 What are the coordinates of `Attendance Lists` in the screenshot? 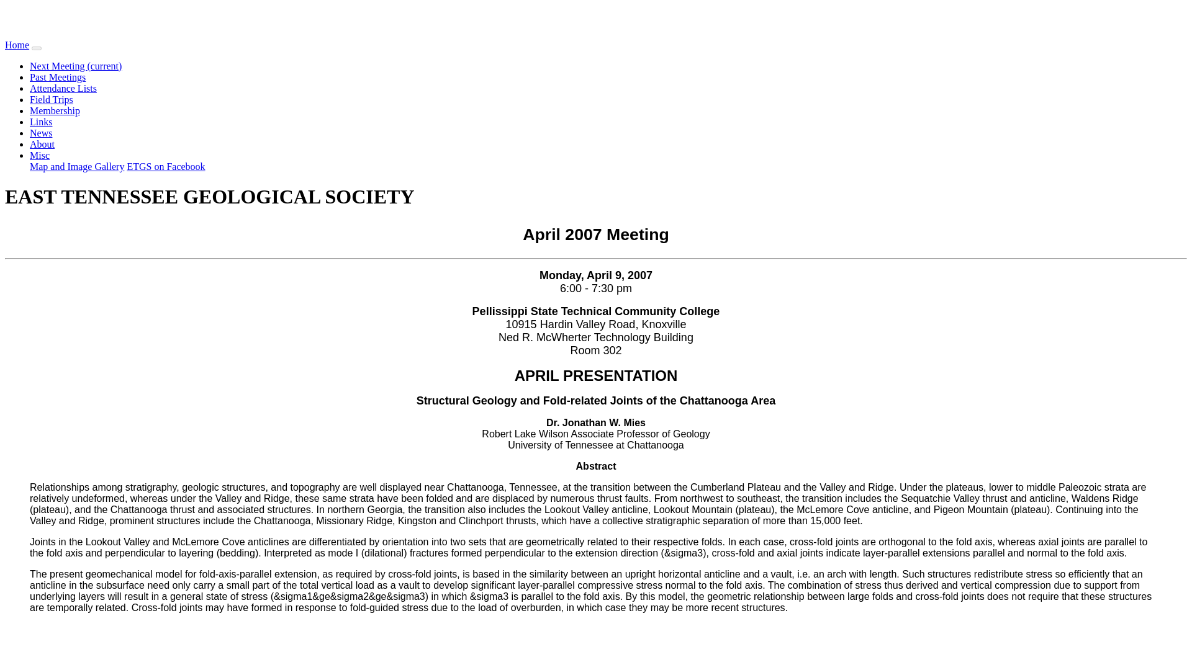 It's located at (63, 88).